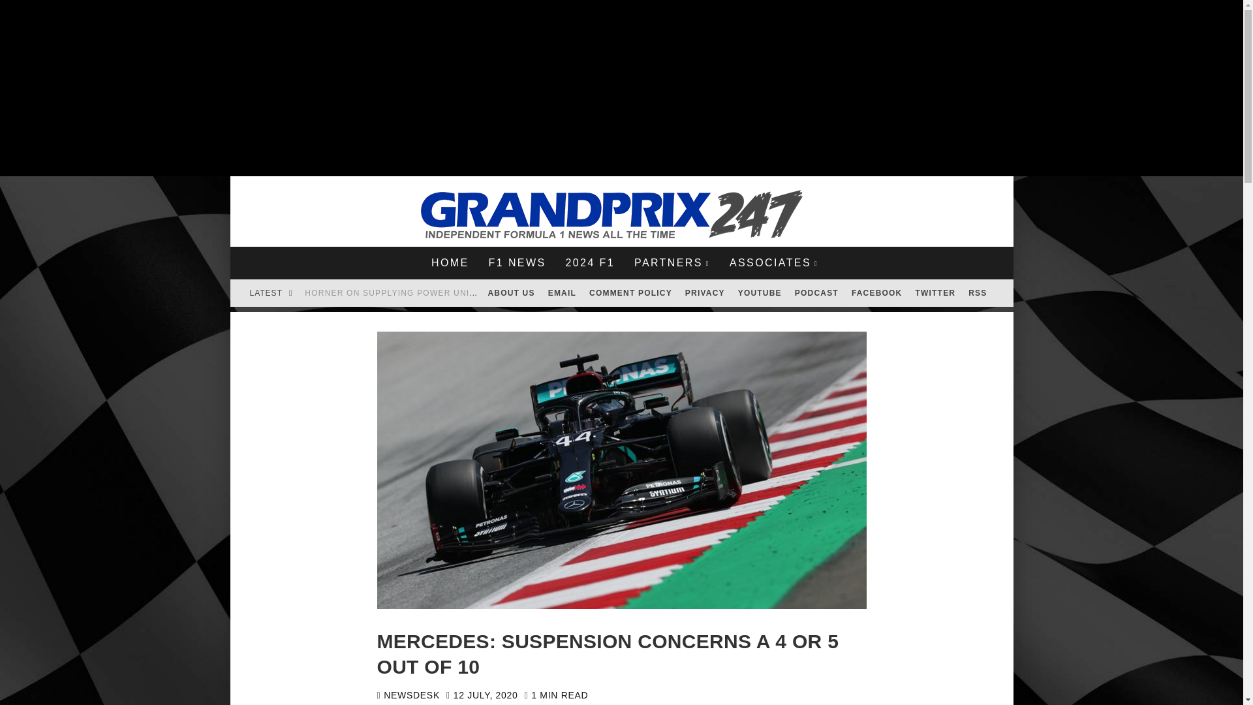 The width and height of the screenshot is (1253, 705). I want to click on PARTNERS, so click(672, 262).